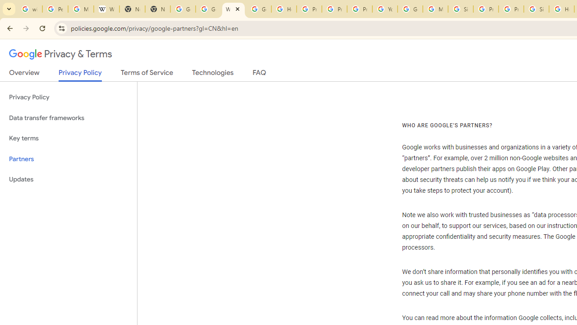 Image resolution: width=577 pixels, height=325 pixels. What do you see at coordinates (385, 9) in the screenshot?
I see `YouTube` at bounding box center [385, 9].